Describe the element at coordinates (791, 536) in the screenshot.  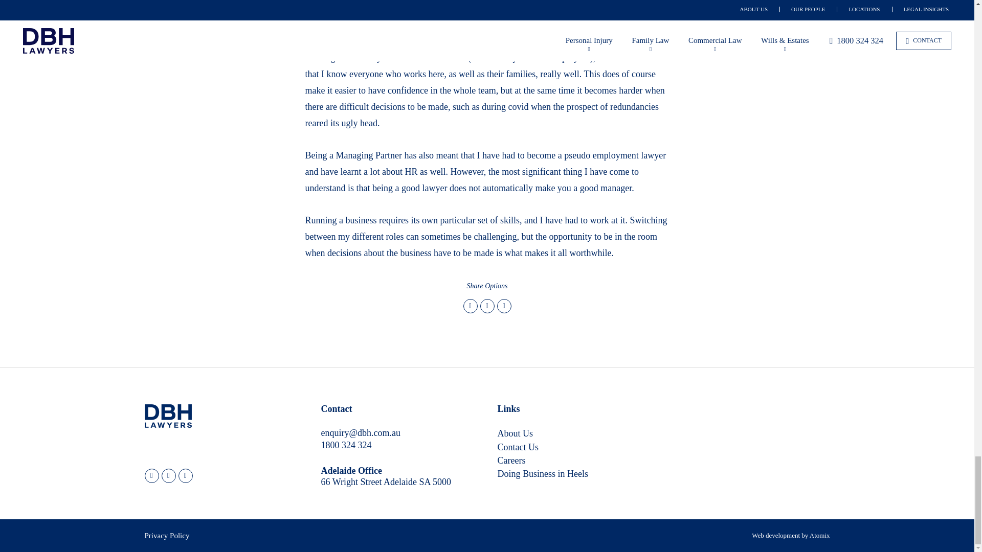
I see `Web development by Atomix` at that location.